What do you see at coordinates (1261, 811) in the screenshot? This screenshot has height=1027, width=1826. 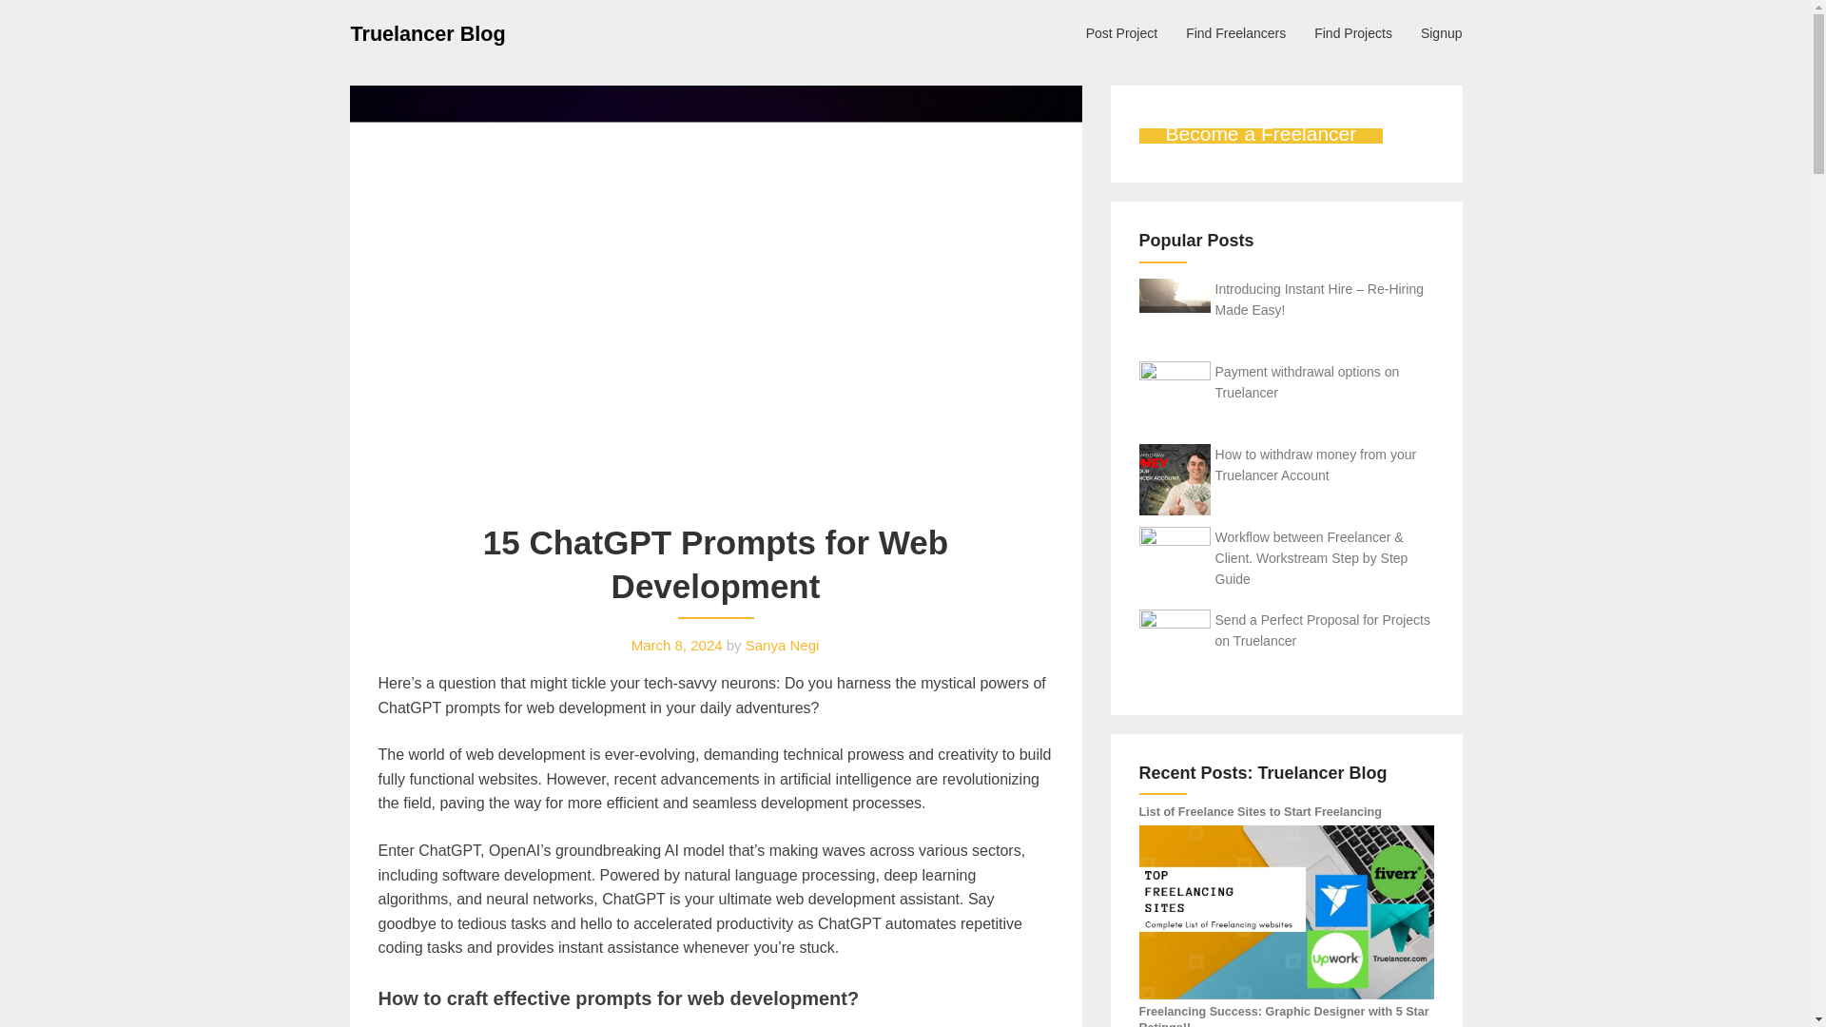 I see `List of Freelance Sites to Start Freelancing` at bounding box center [1261, 811].